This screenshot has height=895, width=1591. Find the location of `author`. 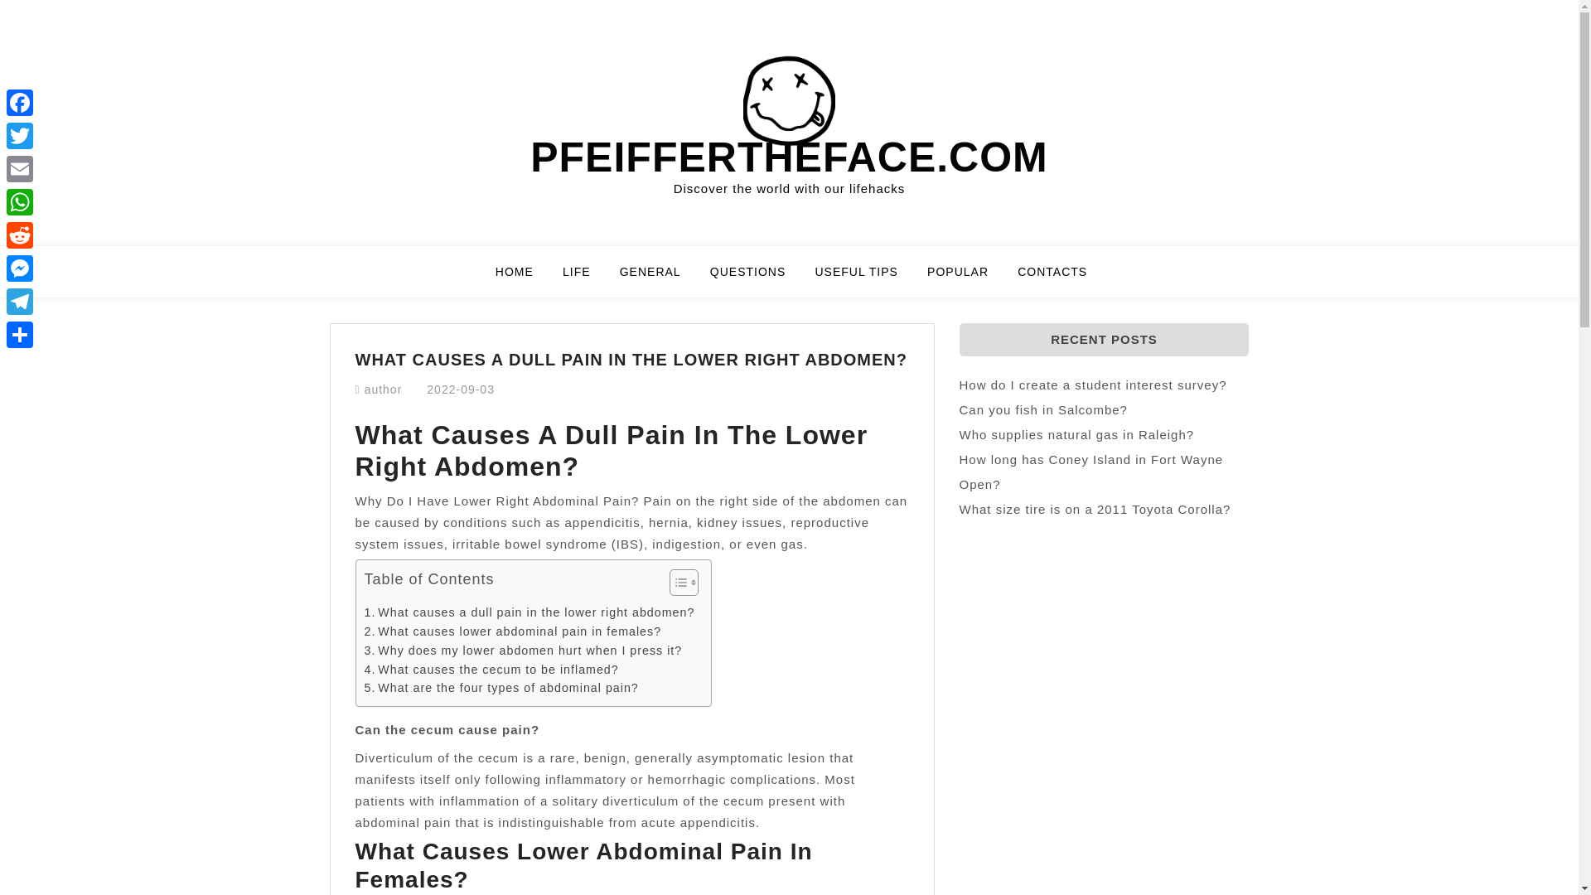

author is located at coordinates (383, 389).